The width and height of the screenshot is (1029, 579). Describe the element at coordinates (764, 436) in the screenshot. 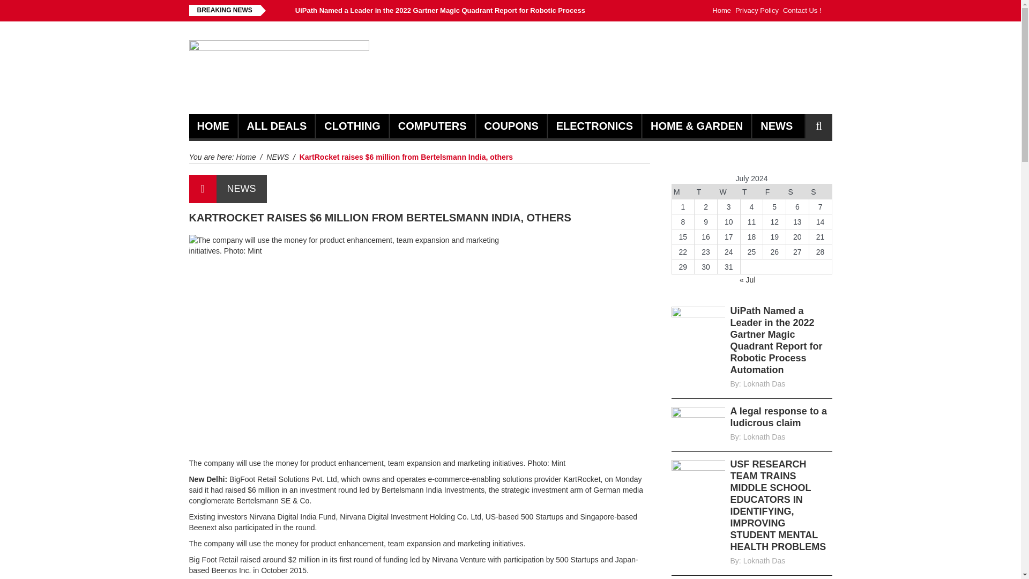

I see `Posts by Loknath Das` at that location.